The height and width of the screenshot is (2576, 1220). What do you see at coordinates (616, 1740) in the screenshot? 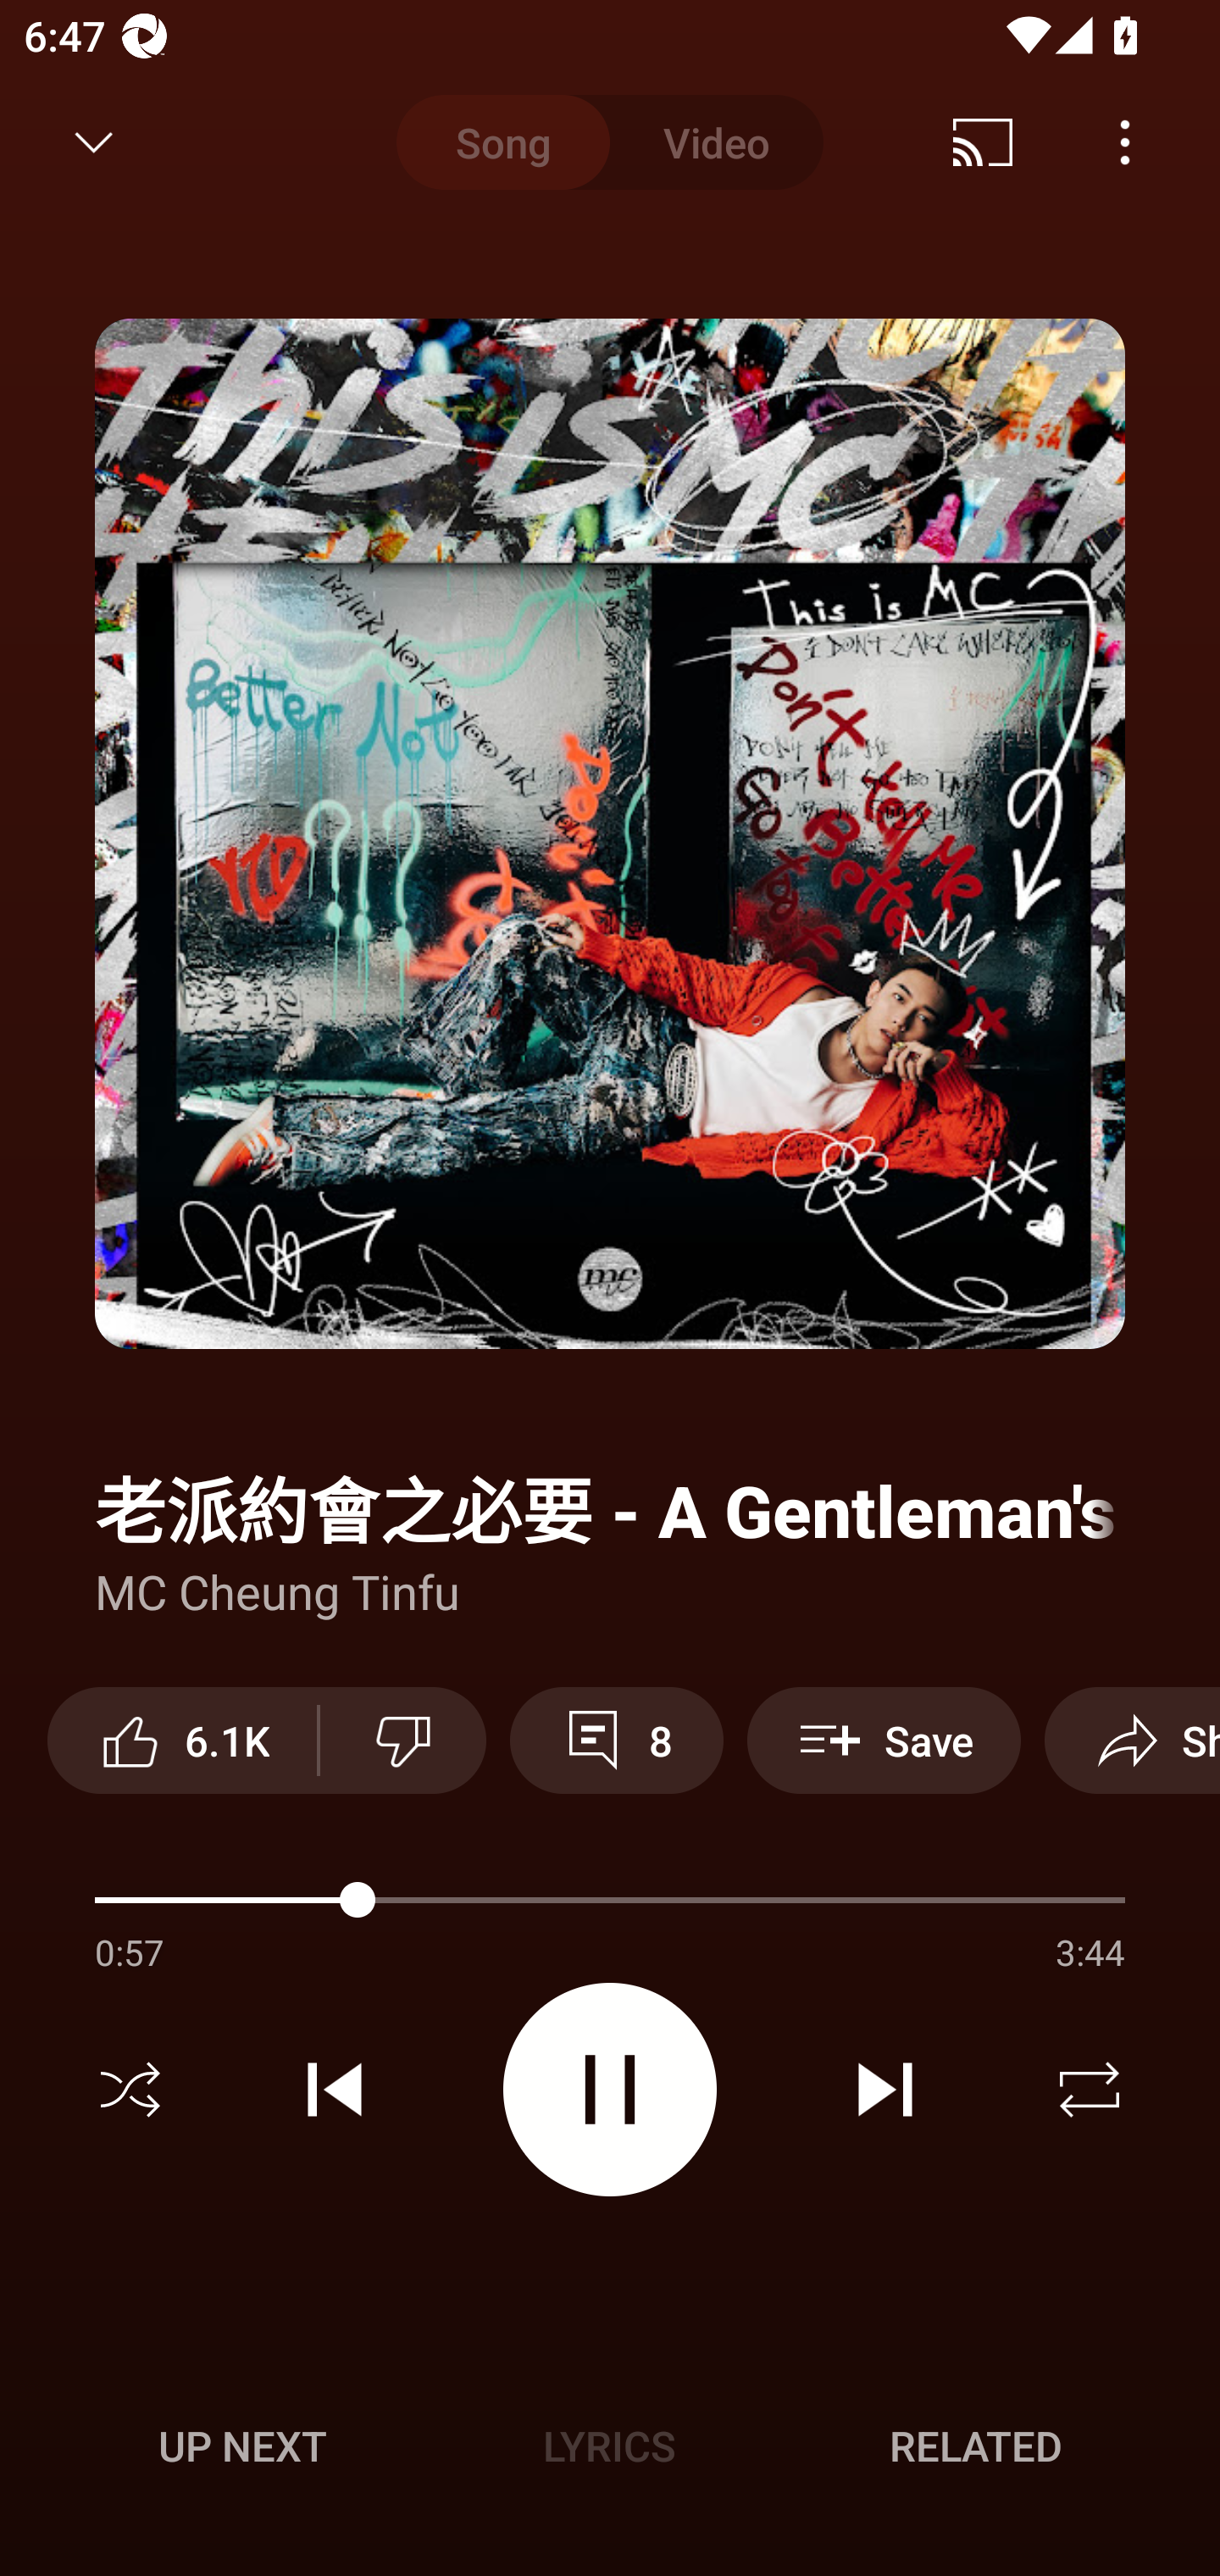
I see `8 View 8 comments` at bounding box center [616, 1740].